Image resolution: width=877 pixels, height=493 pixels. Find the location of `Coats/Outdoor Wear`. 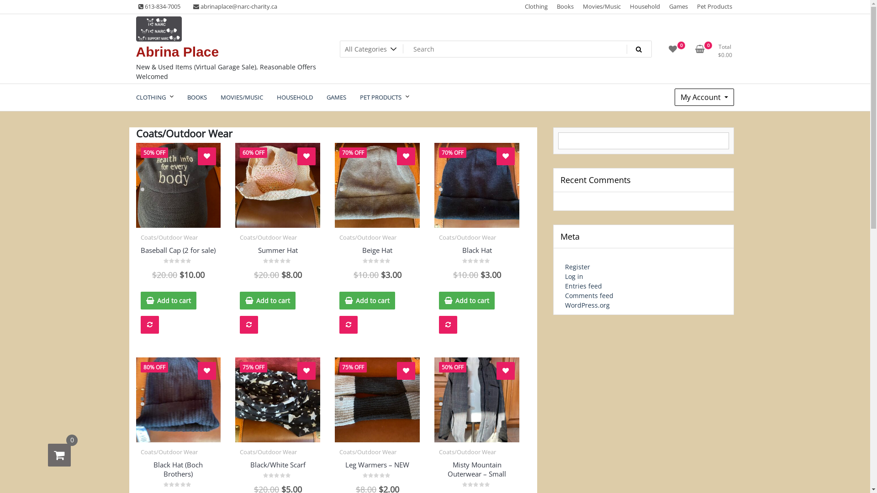

Coats/Outdoor Wear is located at coordinates (169, 452).